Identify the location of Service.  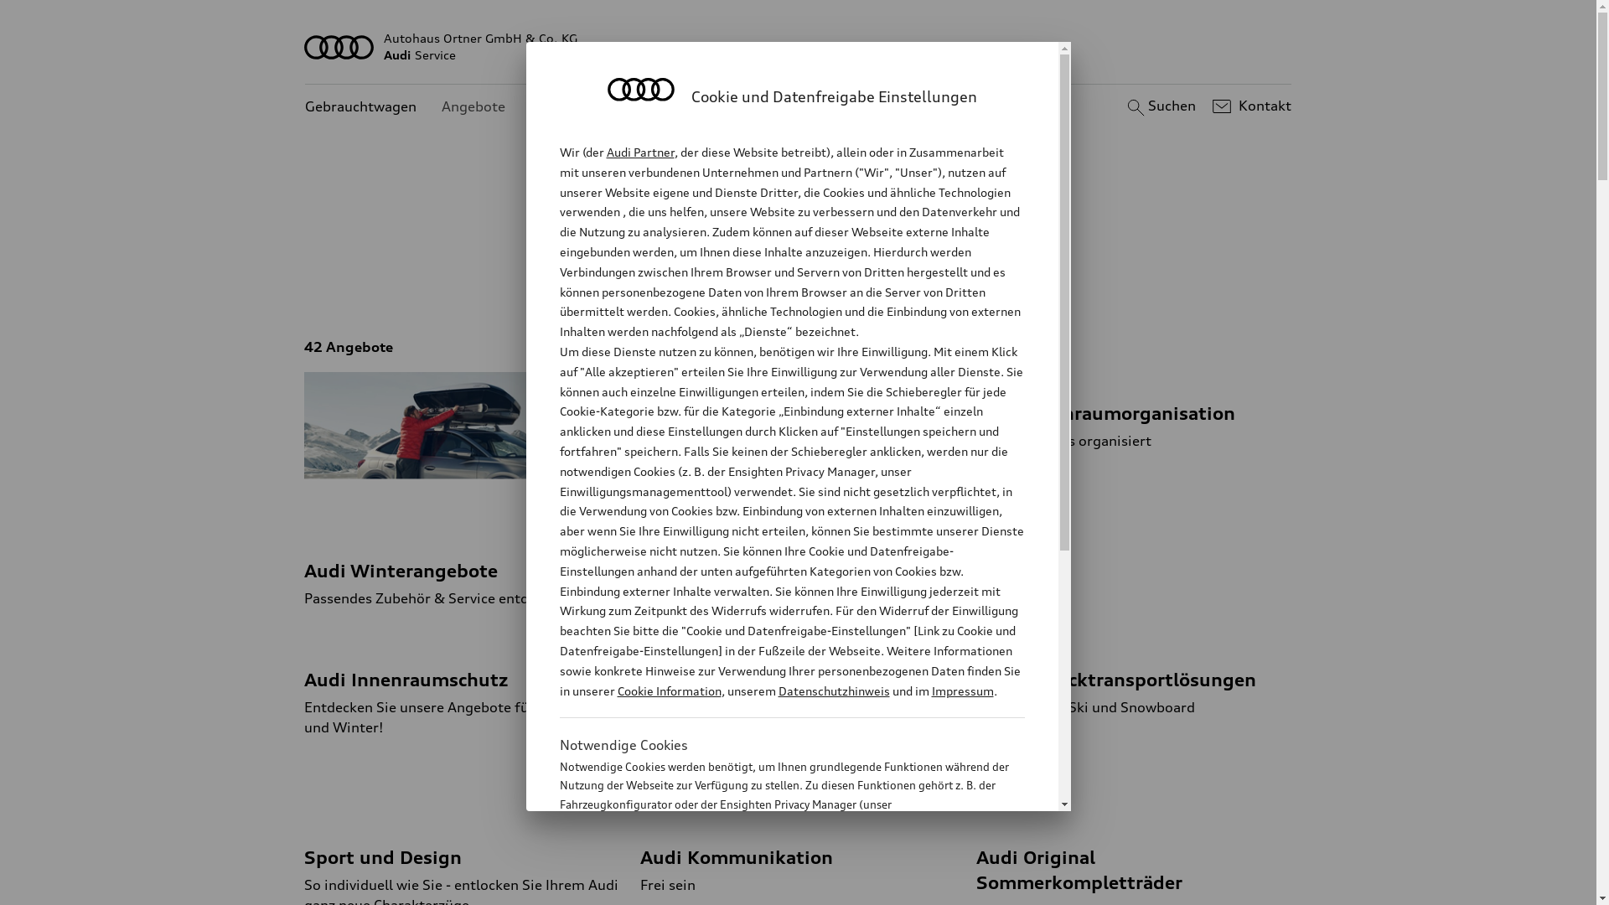
(951, 277).